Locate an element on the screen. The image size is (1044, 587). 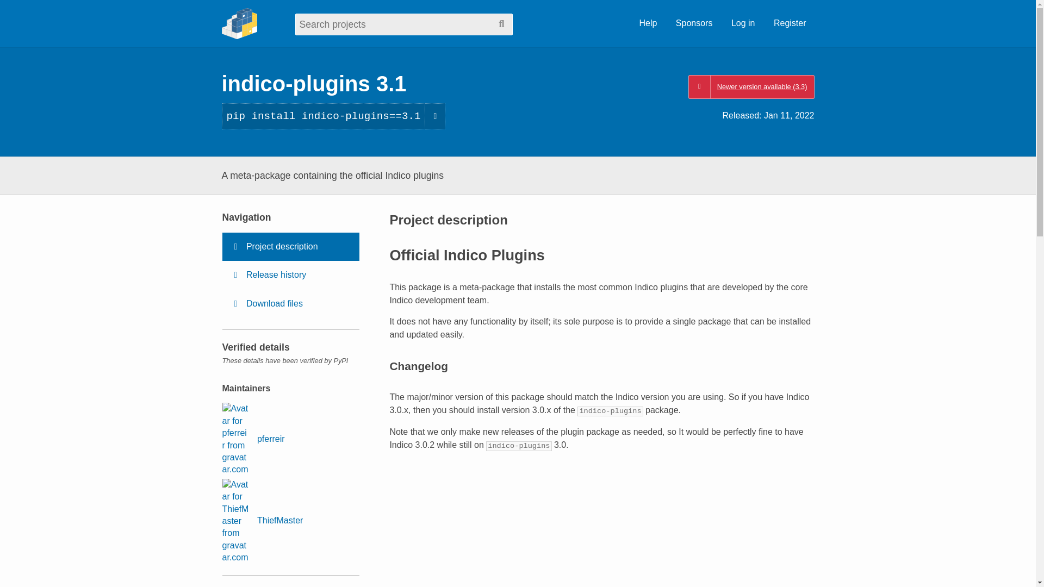
Avatar for pferreir from gravatar.com is located at coordinates (235, 439).